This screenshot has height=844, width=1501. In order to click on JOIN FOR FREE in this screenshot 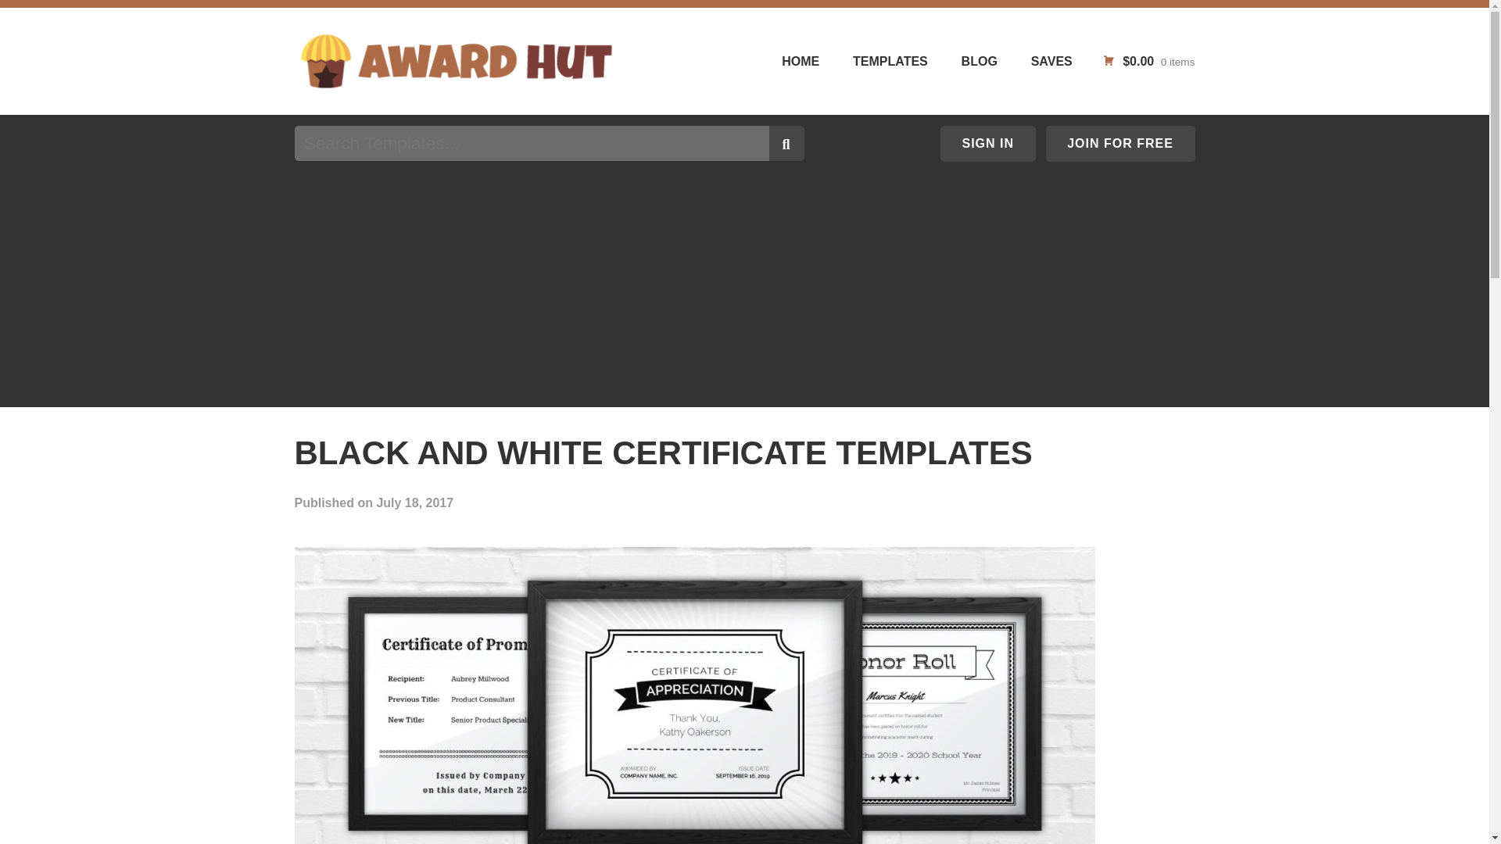, I will do `click(1120, 144)`.